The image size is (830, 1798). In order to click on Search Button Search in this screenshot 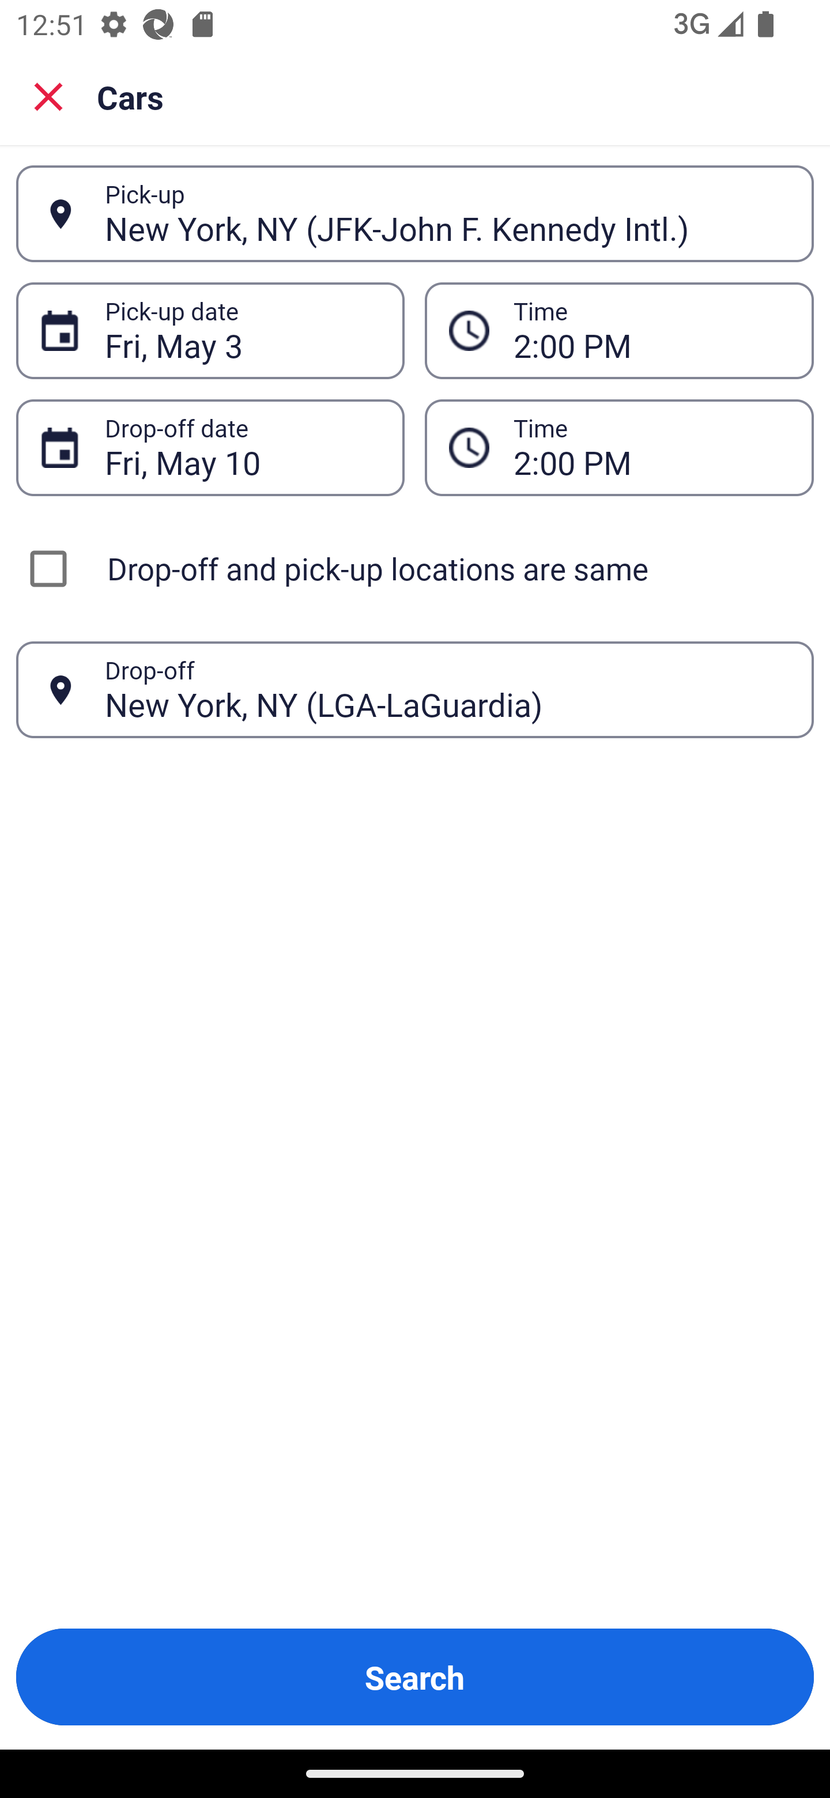, I will do `click(415, 1677)`.